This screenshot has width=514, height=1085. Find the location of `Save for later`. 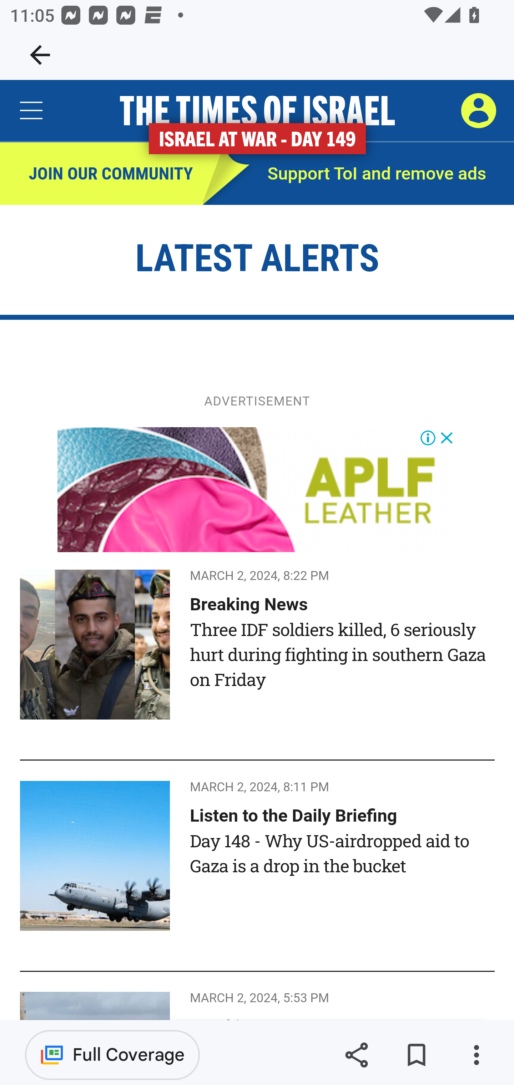

Save for later is located at coordinates (416, 1055).